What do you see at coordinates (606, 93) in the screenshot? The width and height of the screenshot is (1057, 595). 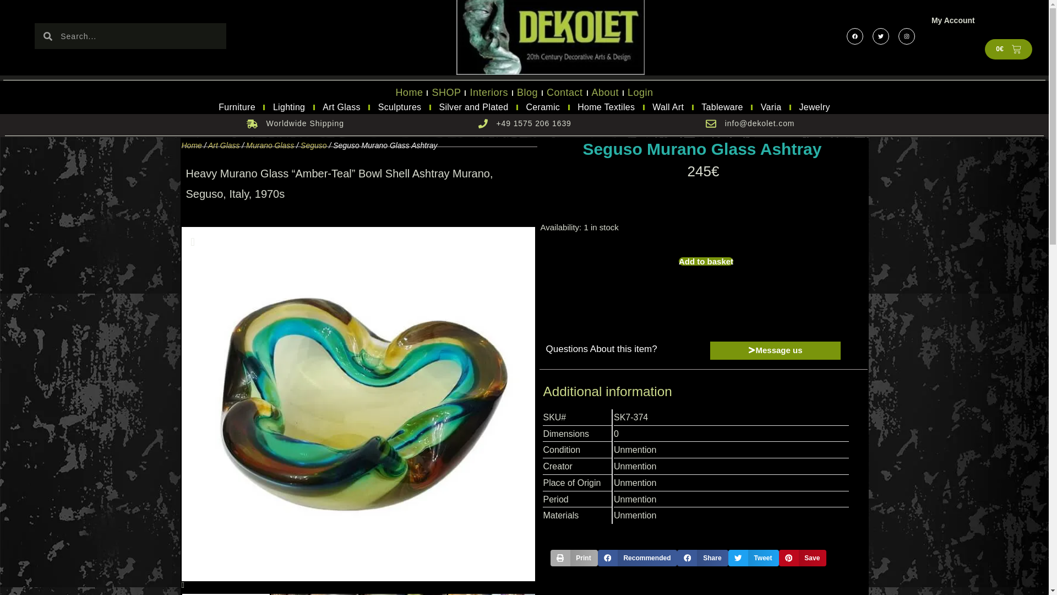 I see `About` at bounding box center [606, 93].